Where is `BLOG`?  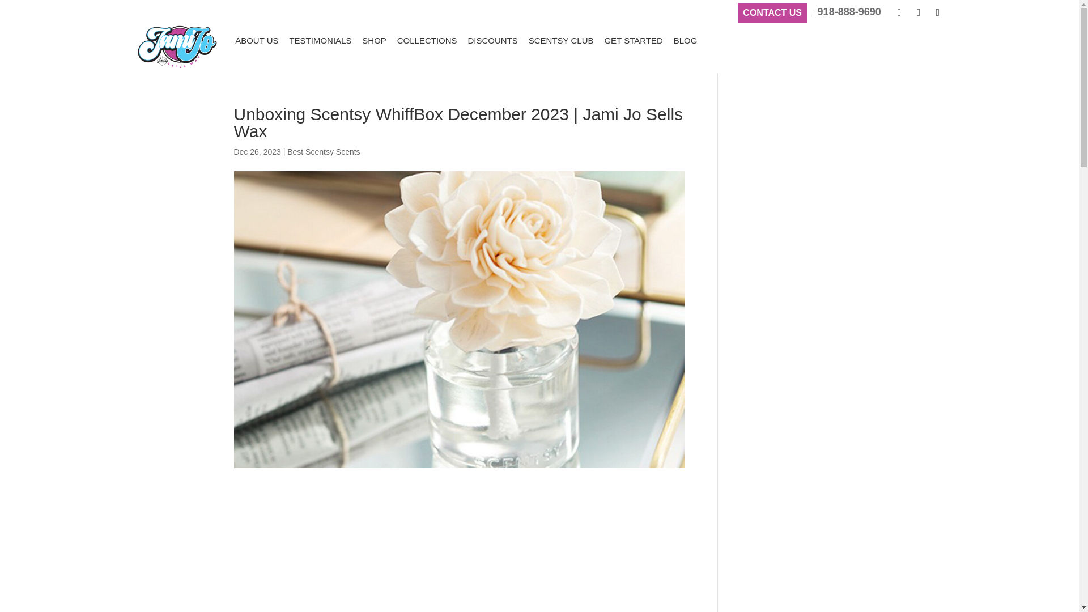
BLOG is located at coordinates (685, 40).